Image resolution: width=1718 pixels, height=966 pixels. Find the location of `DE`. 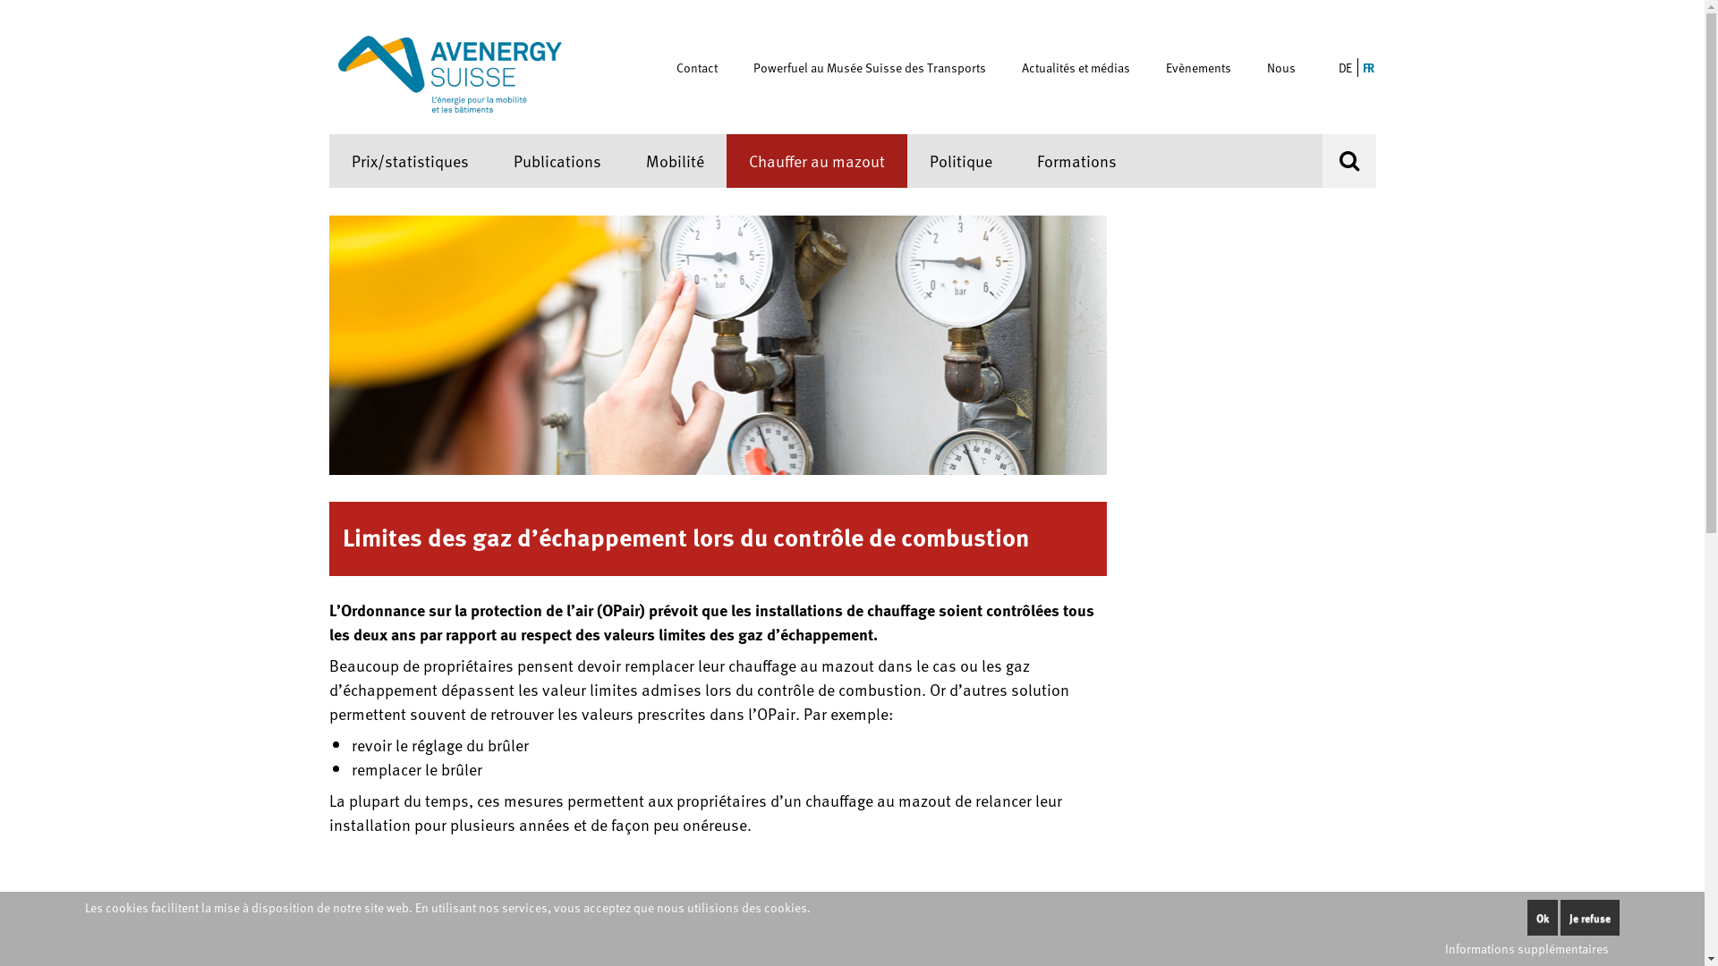

DE is located at coordinates (1342, 66).